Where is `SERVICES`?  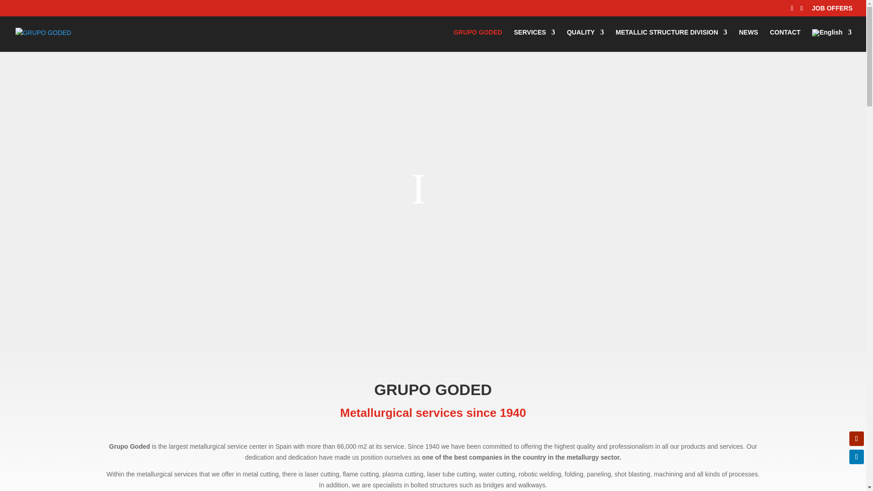
SERVICES is located at coordinates (535, 40).